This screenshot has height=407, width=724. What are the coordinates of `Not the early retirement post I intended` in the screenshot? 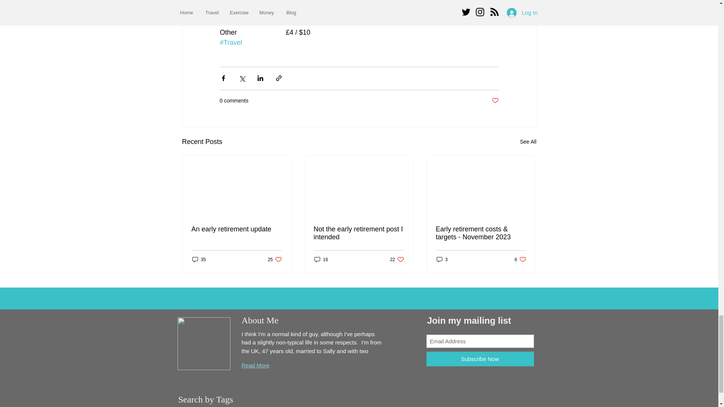 It's located at (520, 259).